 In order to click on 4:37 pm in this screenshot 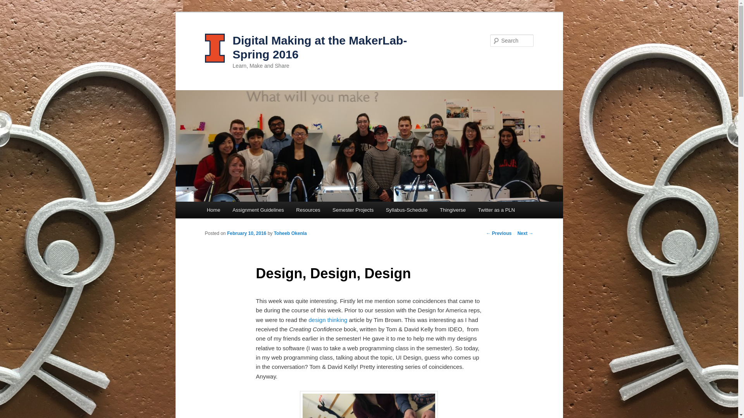, I will do `click(246, 233)`.